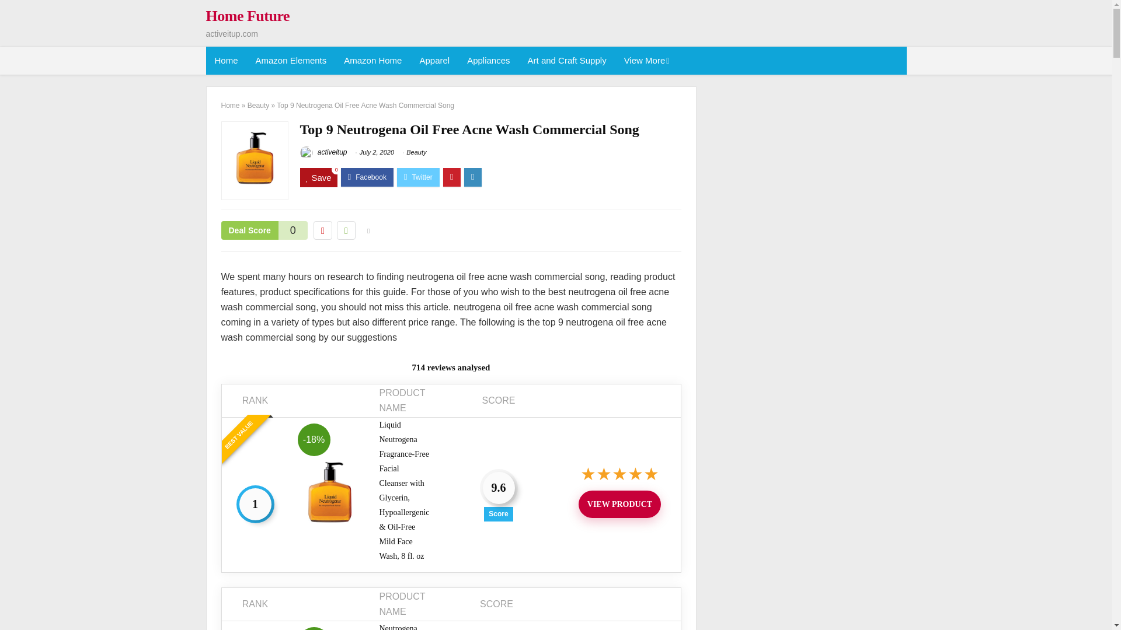 The width and height of the screenshot is (1121, 630). What do you see at coordinates (567, 61) in the screenshot?
I see `Art and Craft Supply` at bounding box center [567, 61].